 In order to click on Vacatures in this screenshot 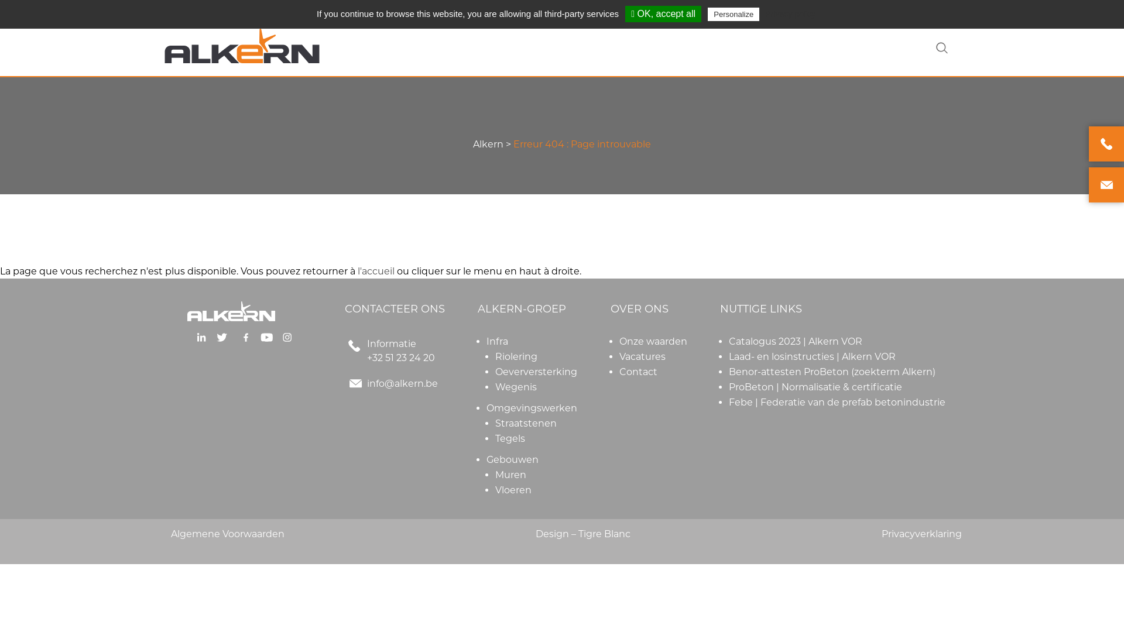, I will do `click(643, 357)`.